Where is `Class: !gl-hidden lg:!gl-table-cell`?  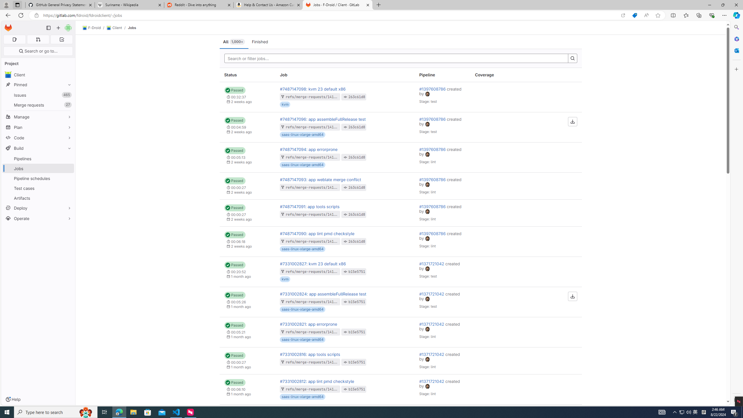
Class: !gl-hidden lg:!gl-table-cell is located at coordinates (498, 419).